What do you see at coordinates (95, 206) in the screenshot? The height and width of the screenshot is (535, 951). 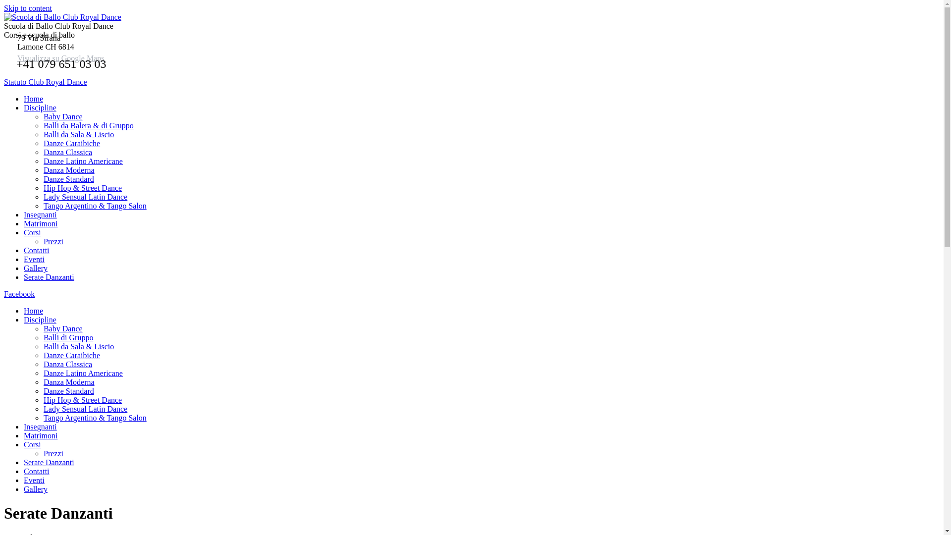 I see `Tango Argentino & Tango Salon` at bounding box center [95, 206].